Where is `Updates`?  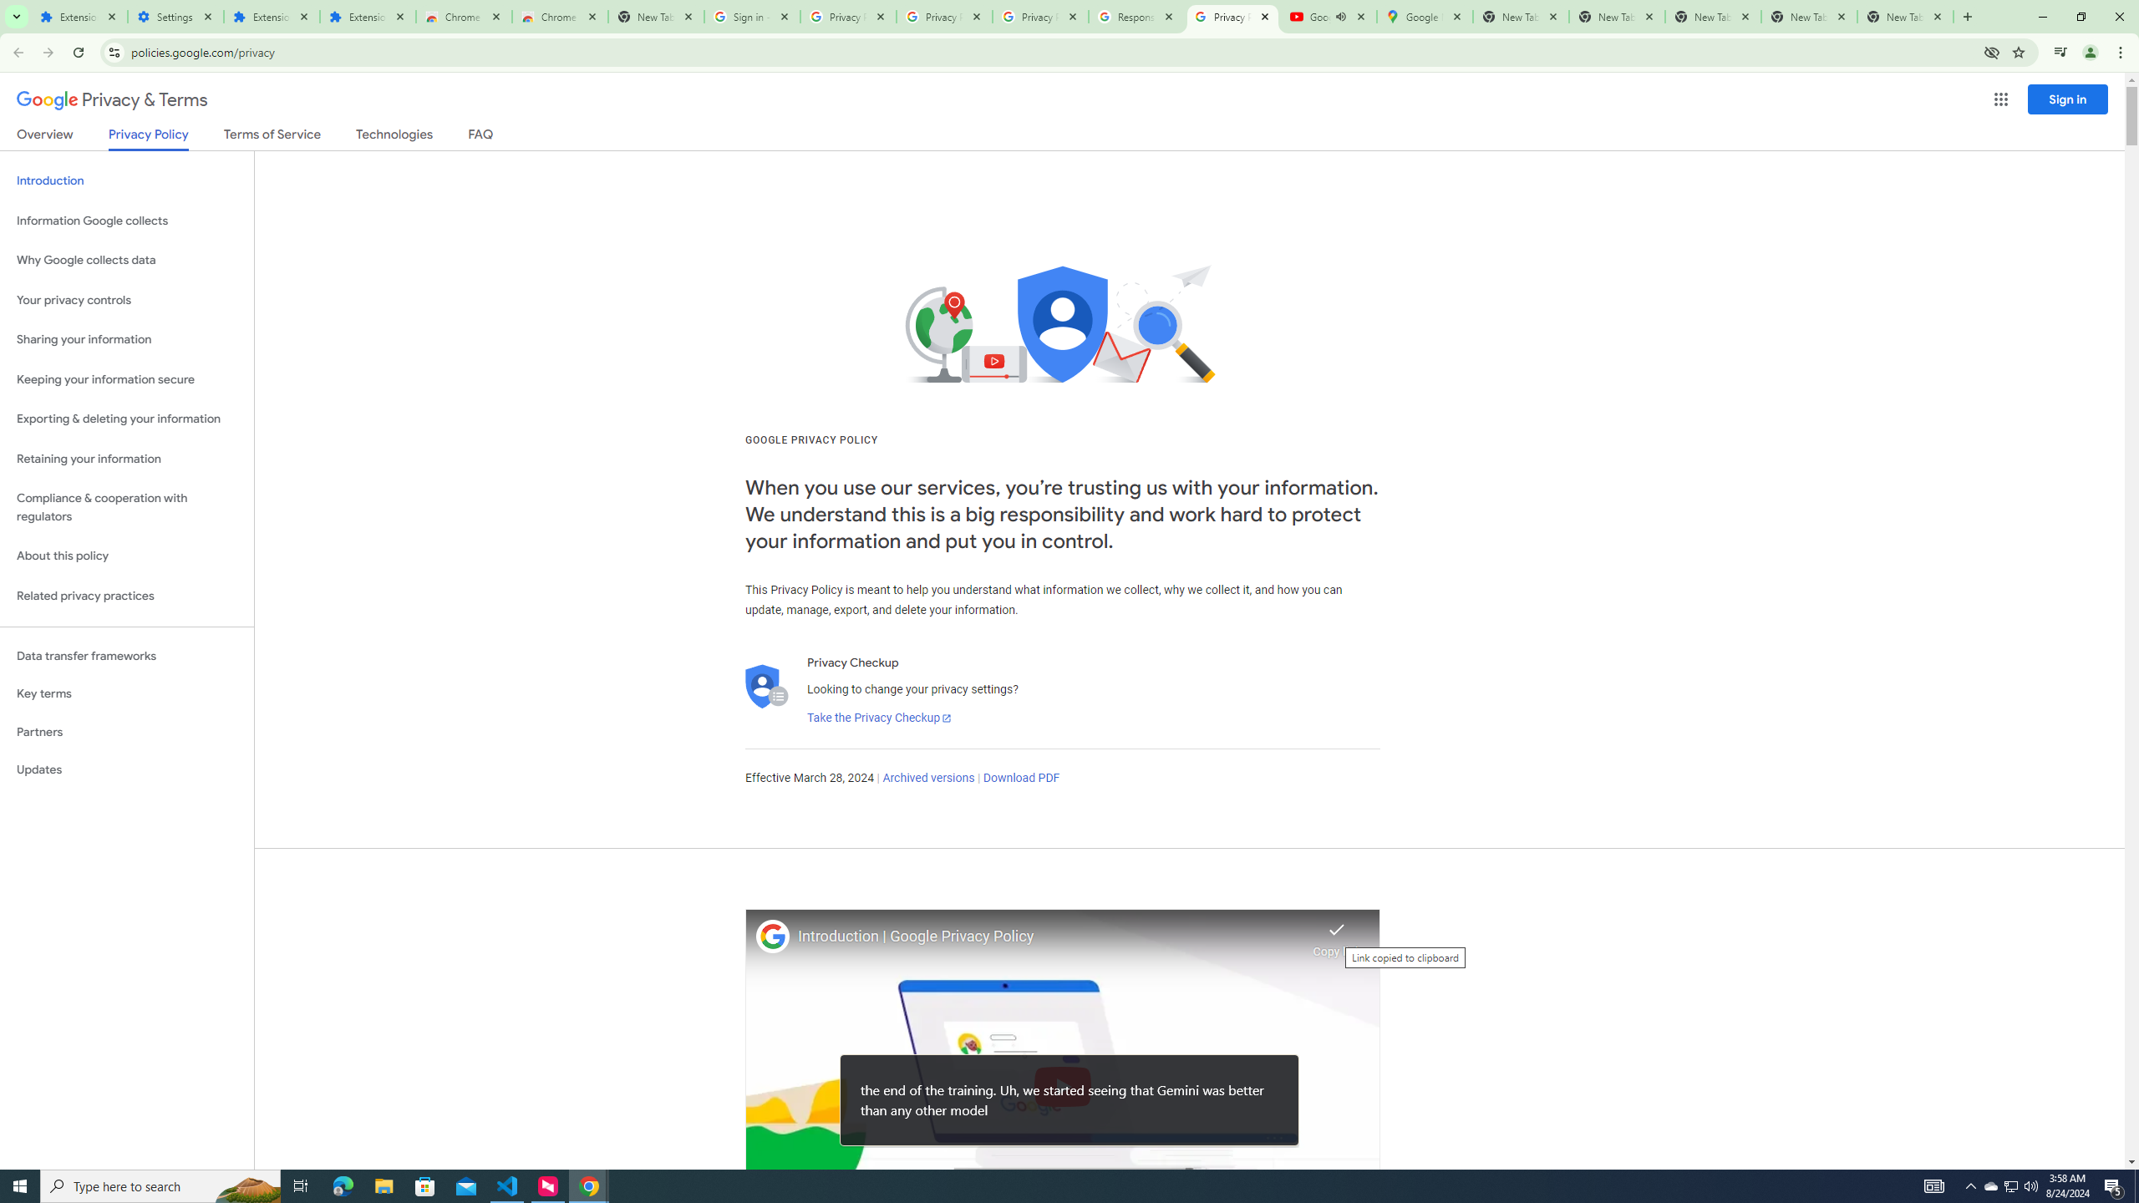 Updates is located at coordinates (127, 769).